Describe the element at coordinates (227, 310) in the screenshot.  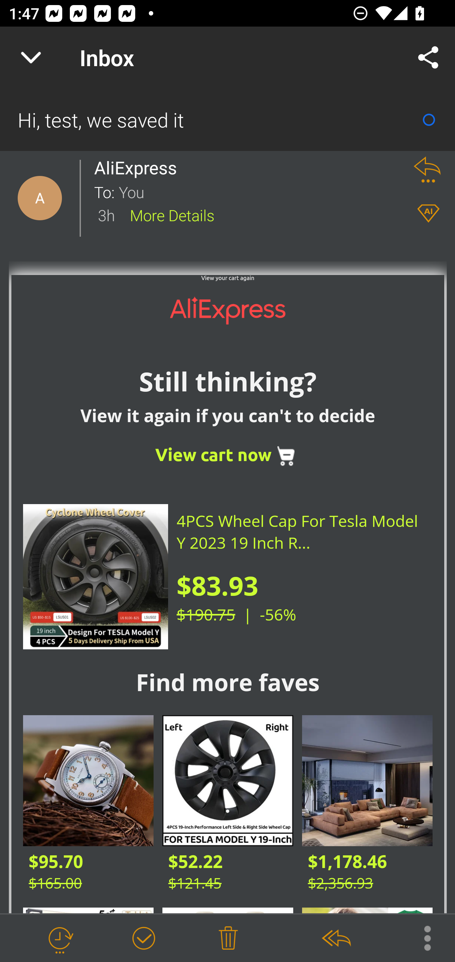
I see `AliExpress` at that location.